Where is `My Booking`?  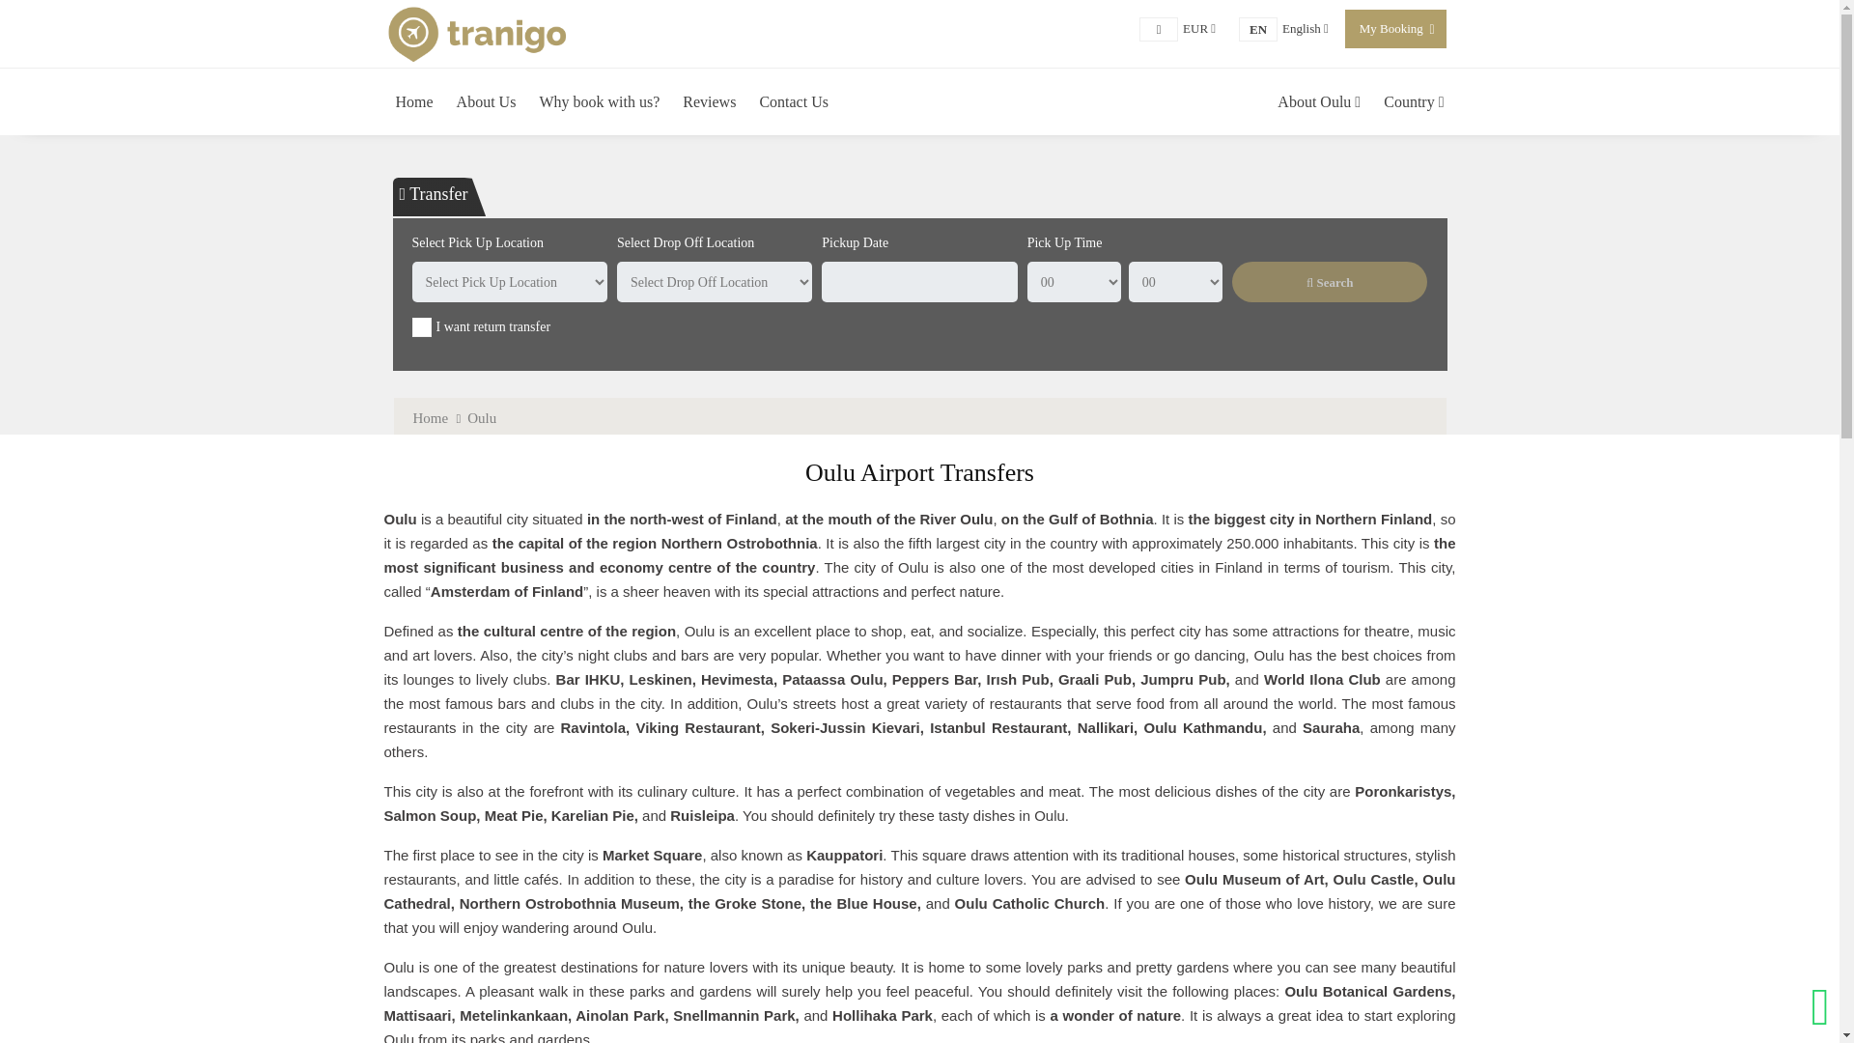
My Booking is located at coordinates (1390, 27).